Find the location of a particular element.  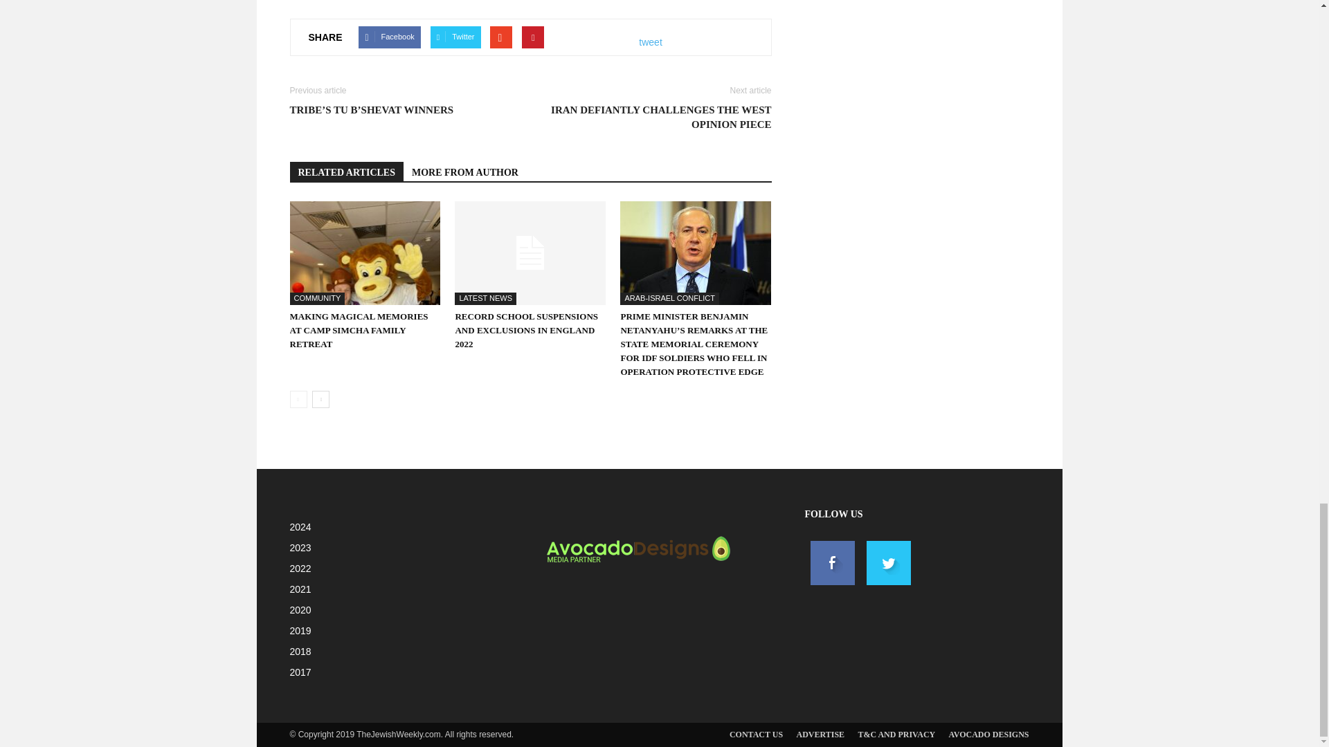

IRAN DEFIANTLY CHALLENGES THE WEST OPINION PIECE is located at coordinates (658, 118).